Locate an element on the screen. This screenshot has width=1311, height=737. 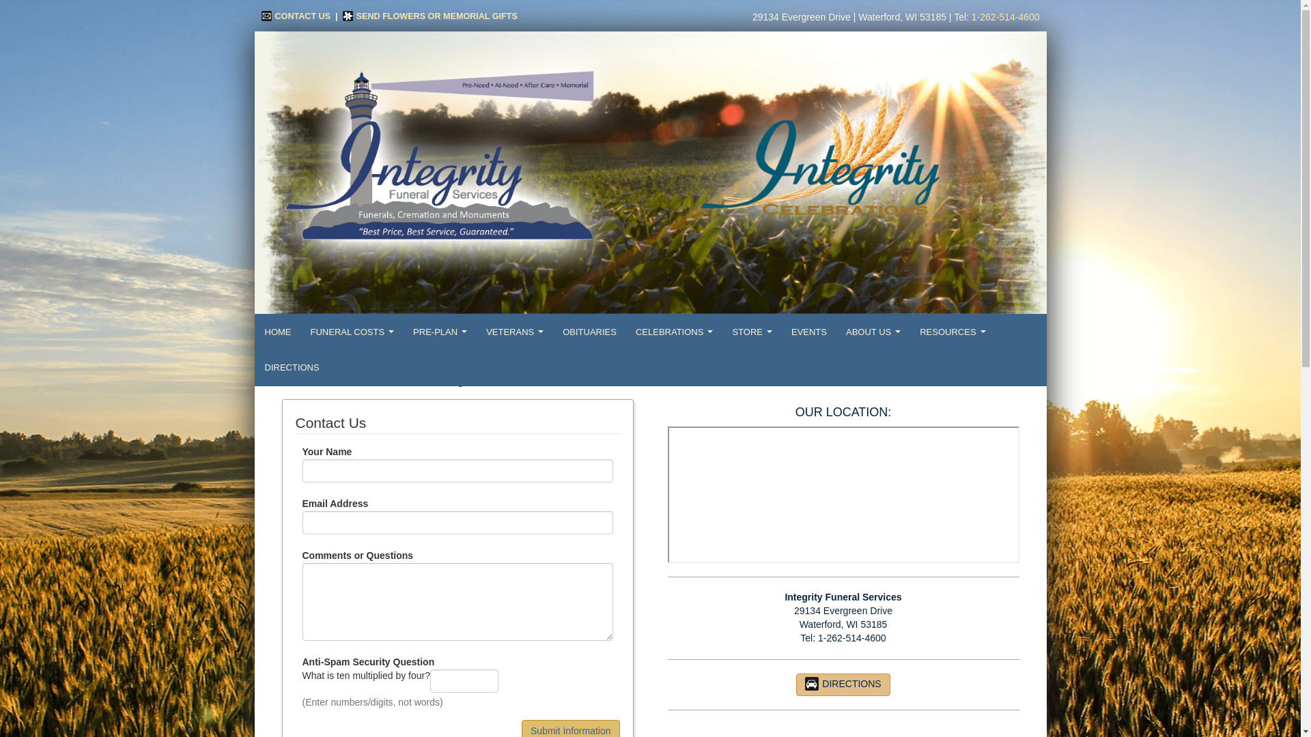
STORE... is located at coordinates (751, 332).